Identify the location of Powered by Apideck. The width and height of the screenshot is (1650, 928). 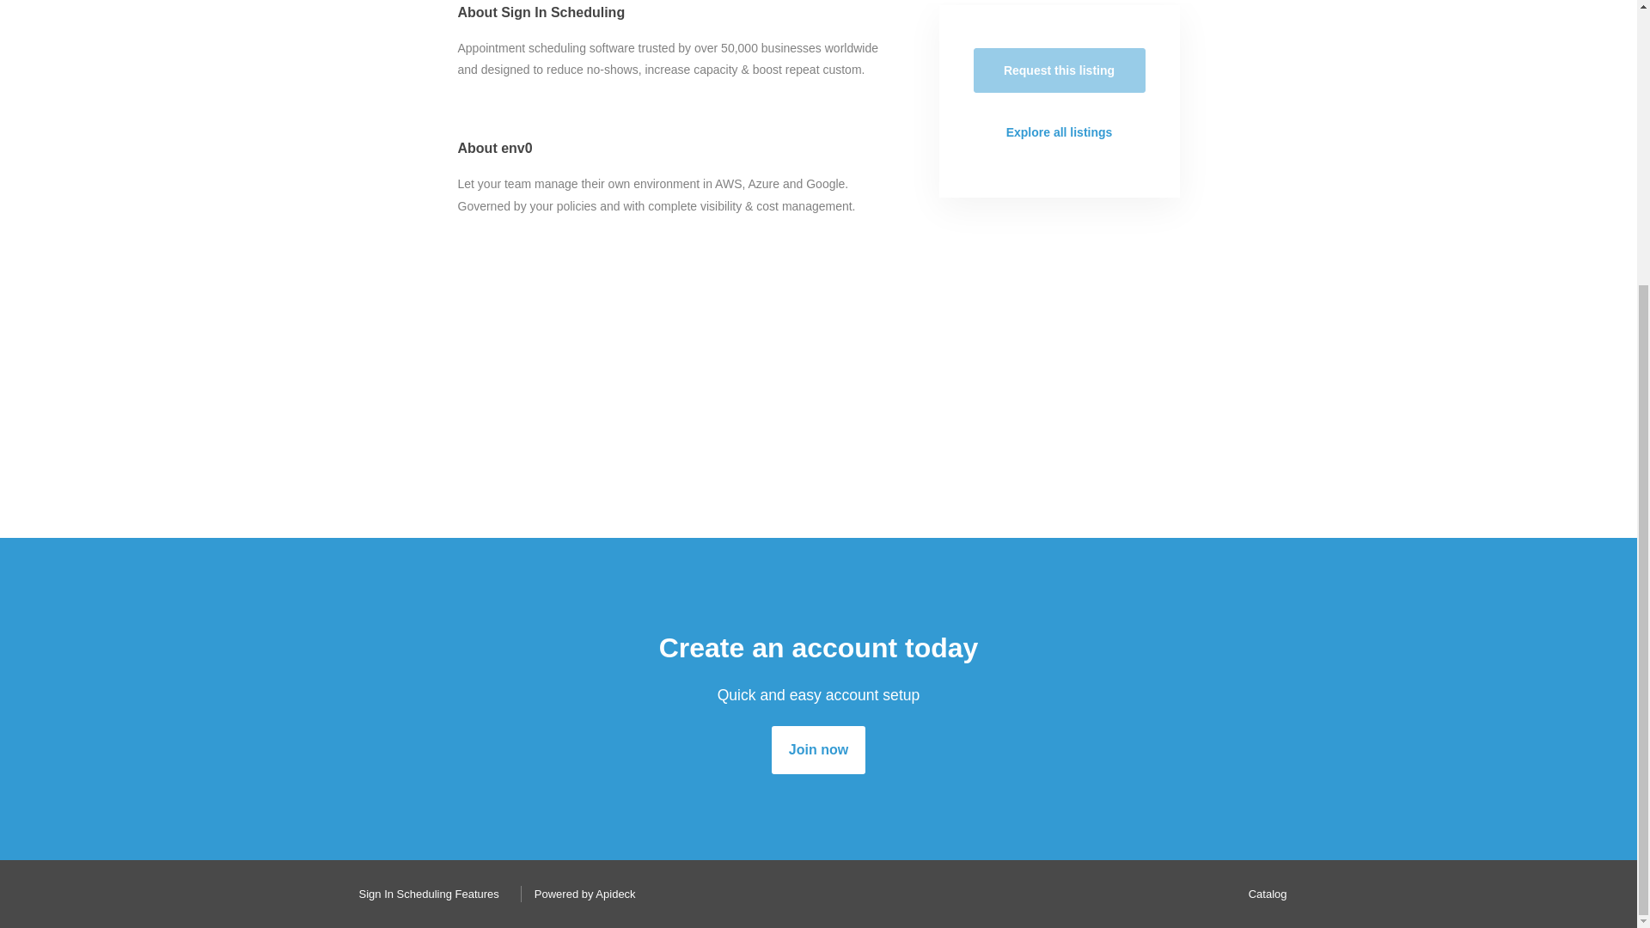
(580, 894).